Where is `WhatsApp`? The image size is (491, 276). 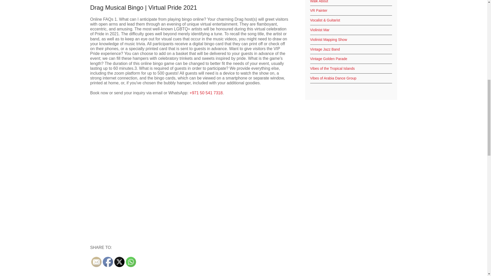 WhatsApp is located at coordinates (131, 262).